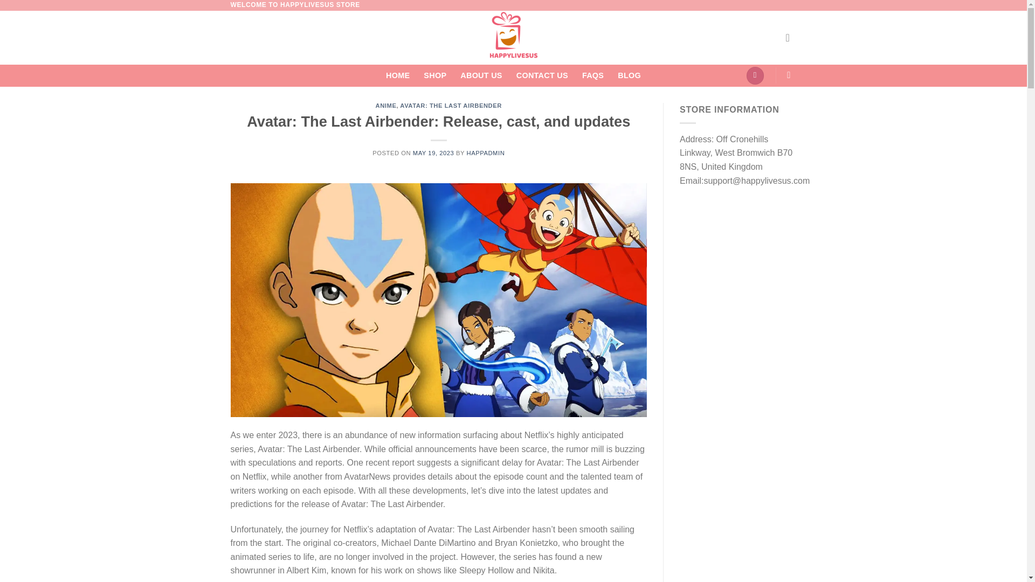 The width and height of the screenshot is (1035, 582). I want to click on AVATAR: THE LAST AIRBENDER, so click(451, 106).